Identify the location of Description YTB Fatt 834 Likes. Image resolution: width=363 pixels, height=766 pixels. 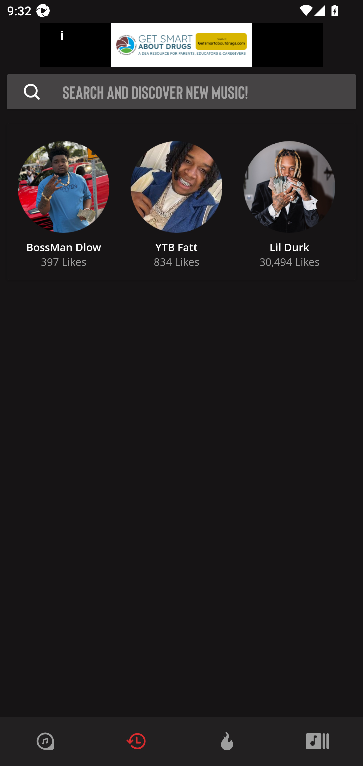
(176, 202).